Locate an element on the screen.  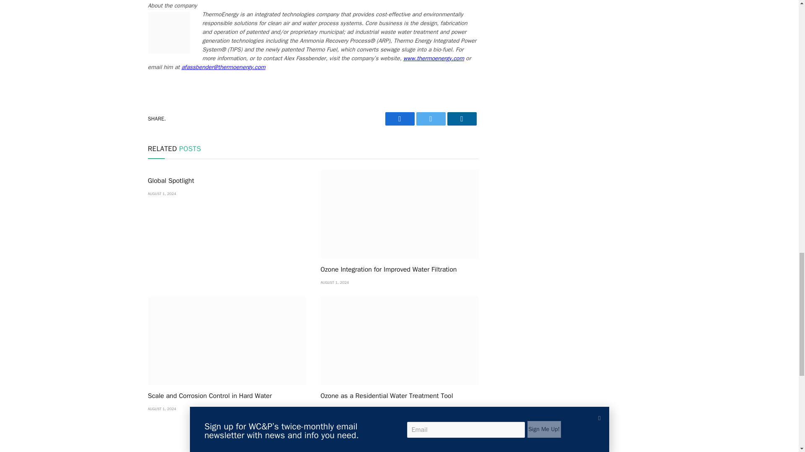
Share on Twitter is located at coordinates (430, 119).